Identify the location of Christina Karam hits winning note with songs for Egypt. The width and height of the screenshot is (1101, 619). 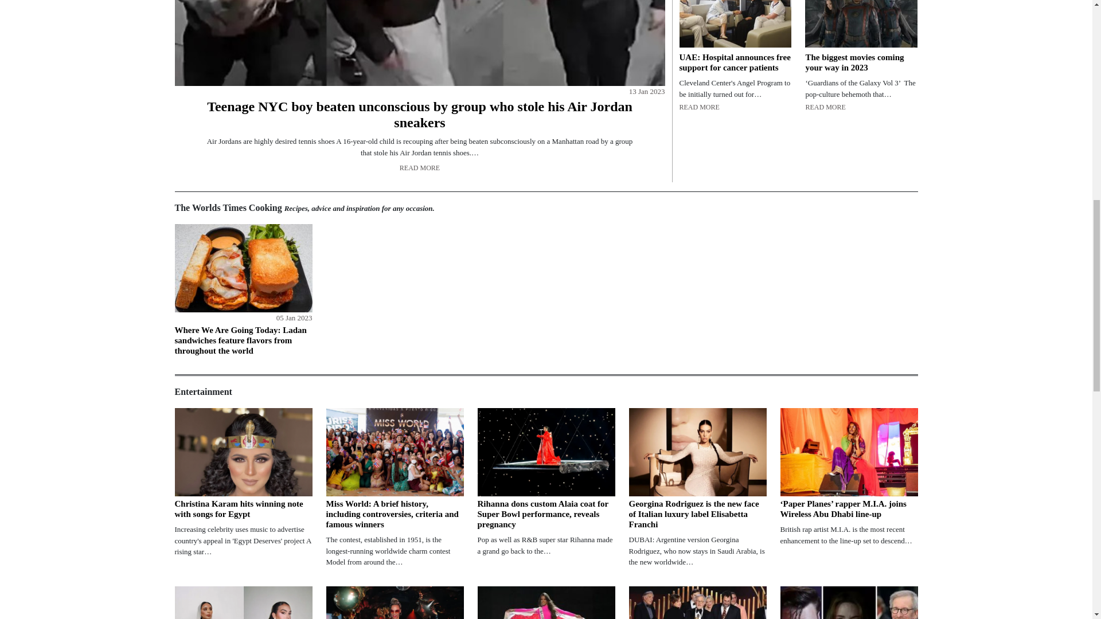
(243, 452).